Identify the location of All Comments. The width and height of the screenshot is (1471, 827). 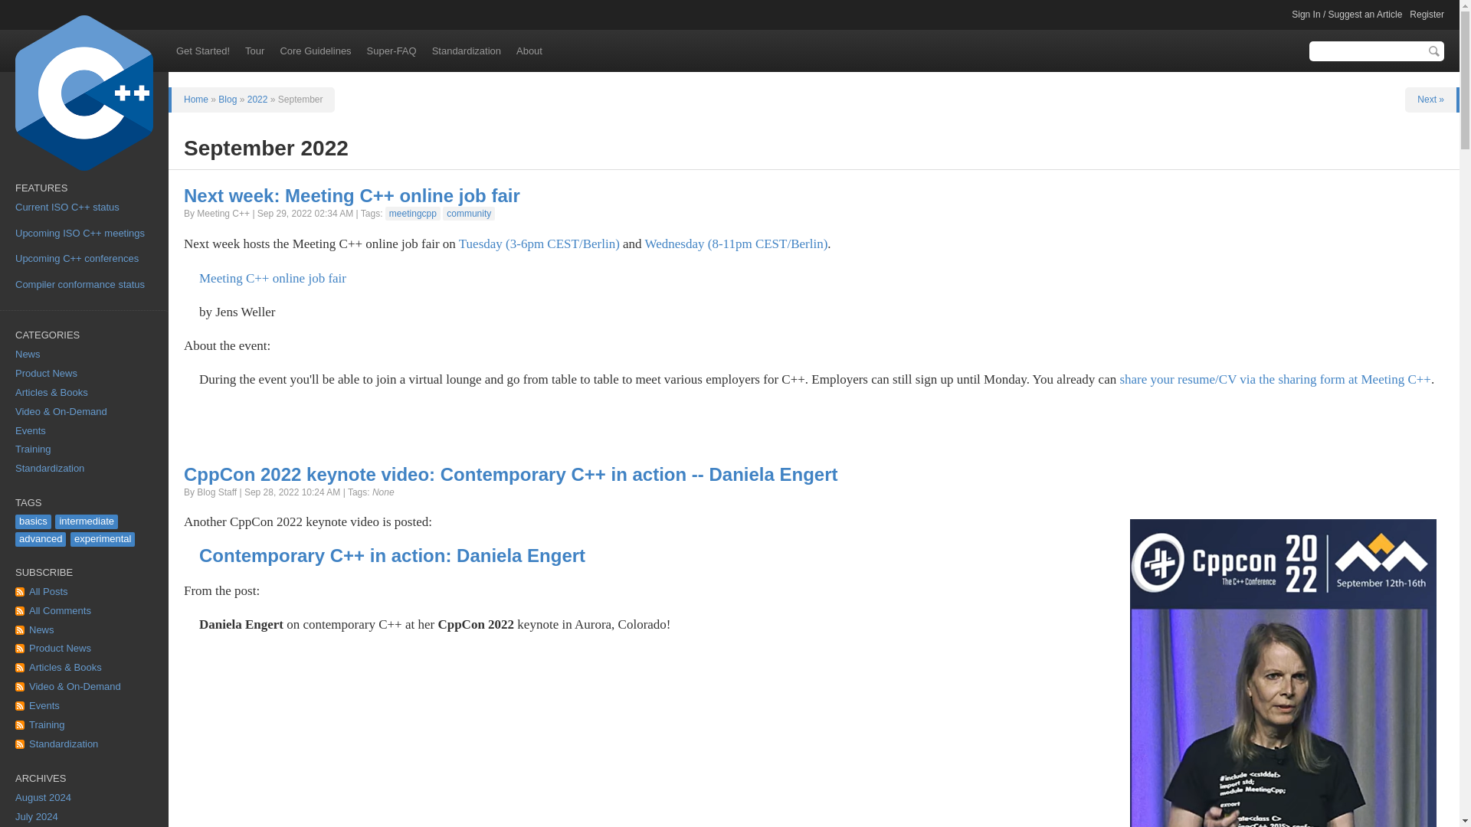
(84, 611).